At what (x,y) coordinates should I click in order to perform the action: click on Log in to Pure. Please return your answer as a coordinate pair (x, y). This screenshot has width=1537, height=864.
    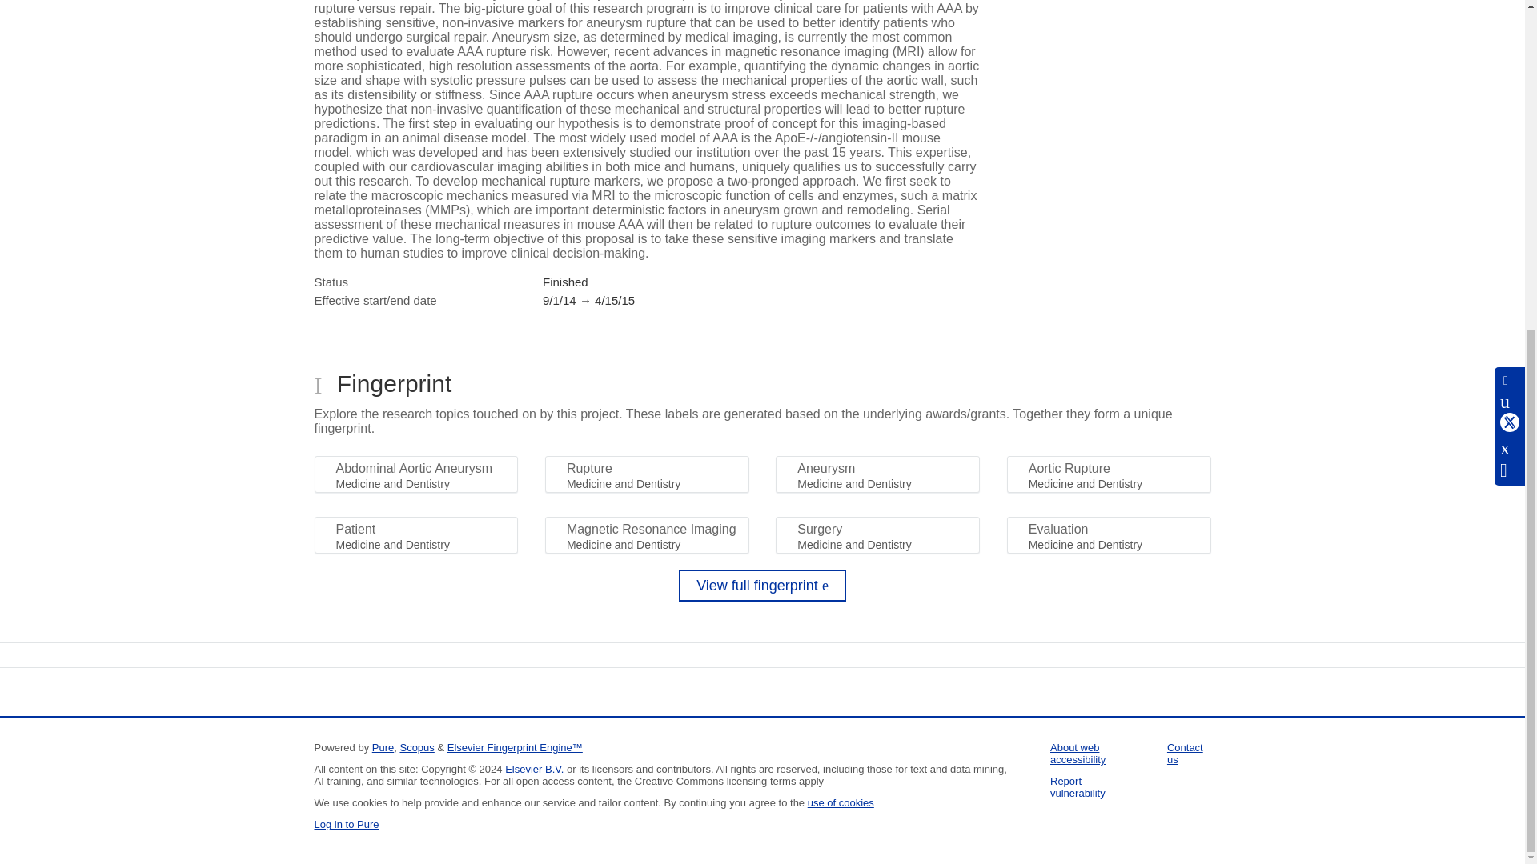
    Looking at the image, I should click on (346, 824).